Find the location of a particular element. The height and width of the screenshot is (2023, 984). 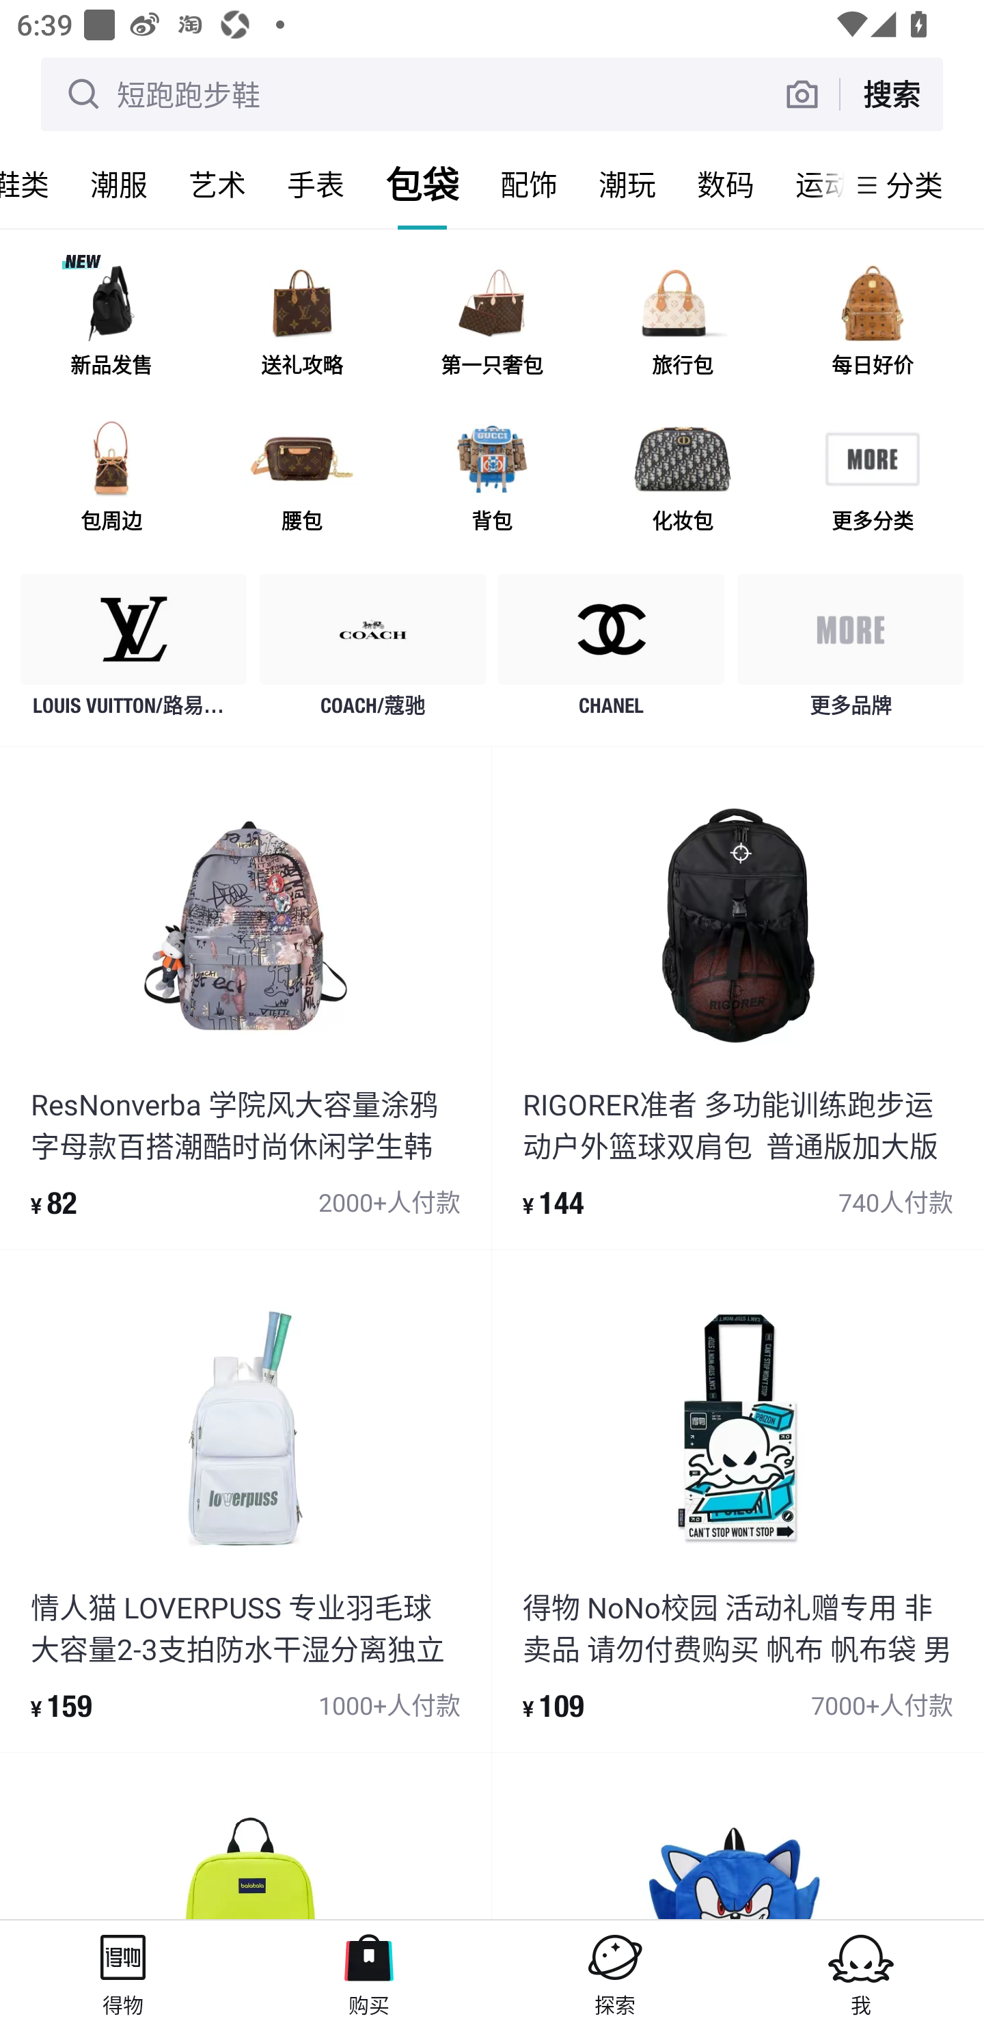

背包 is located at coordinates (492, 480).